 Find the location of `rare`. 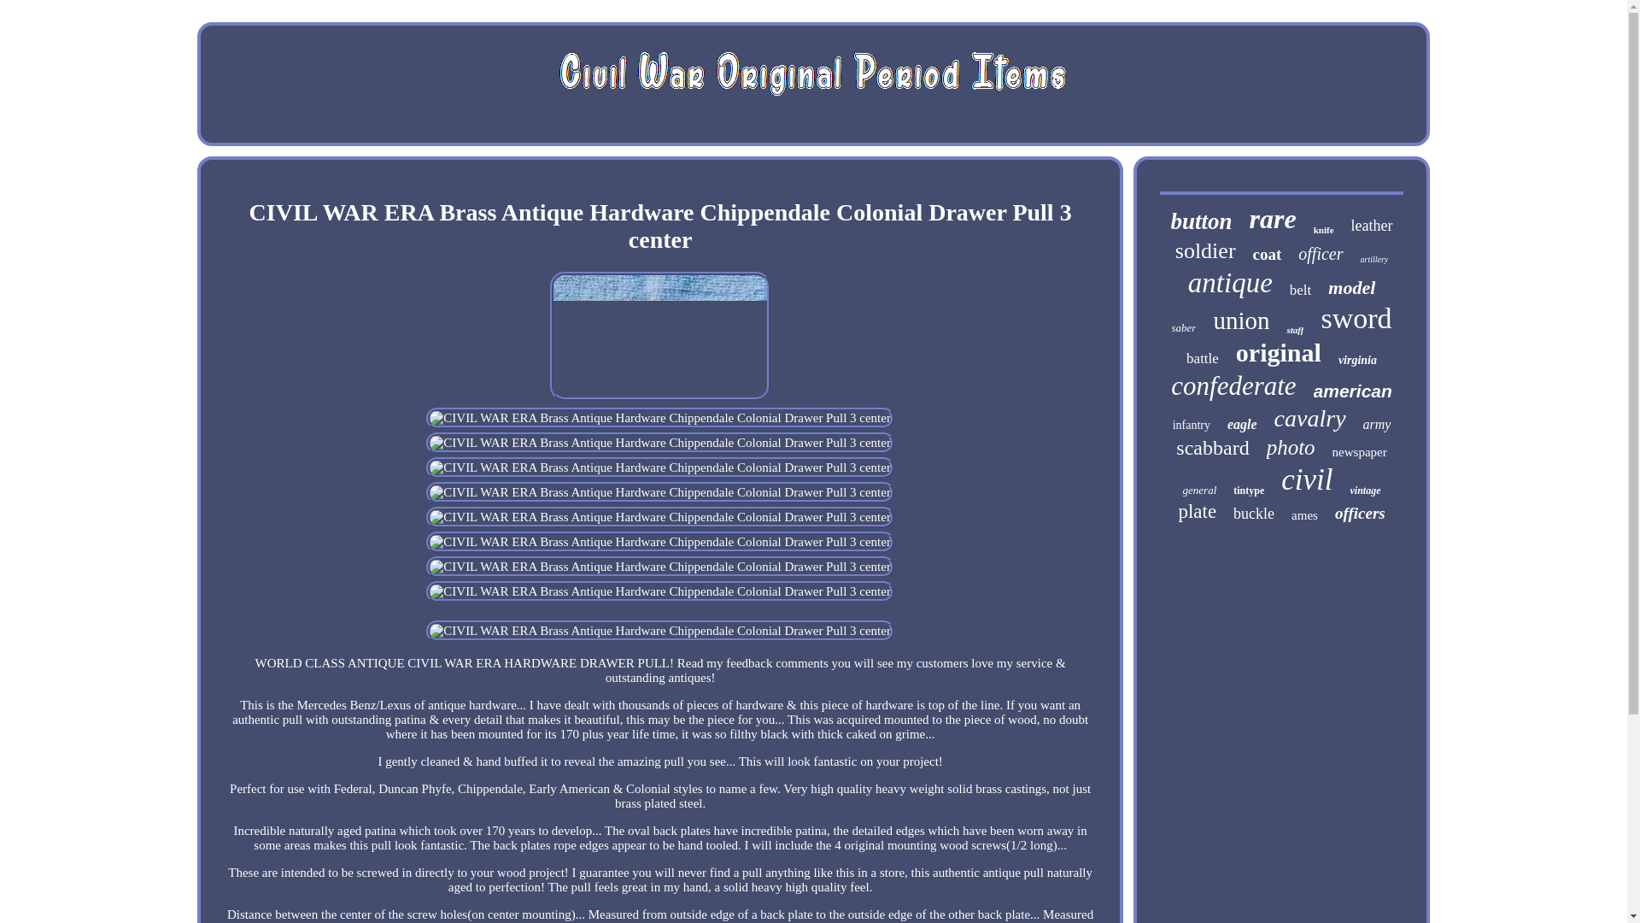

rare is located at coordinates (1273, 219).